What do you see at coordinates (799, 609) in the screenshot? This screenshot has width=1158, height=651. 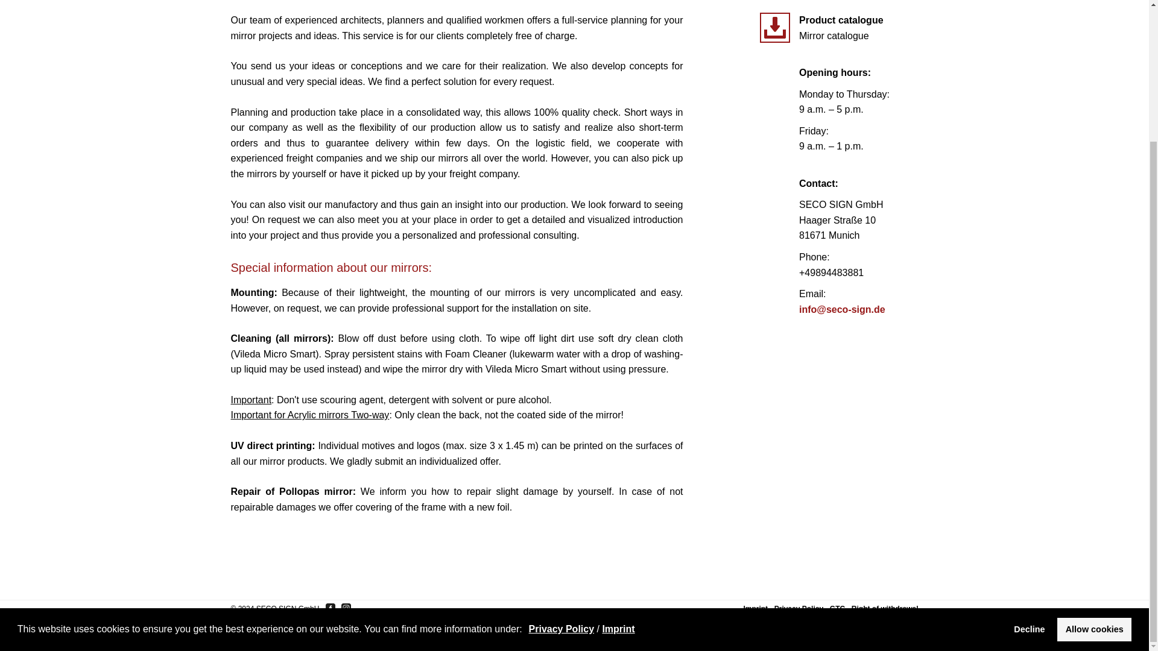 I see `Privacy Policy` at bounding box center [799, 609].